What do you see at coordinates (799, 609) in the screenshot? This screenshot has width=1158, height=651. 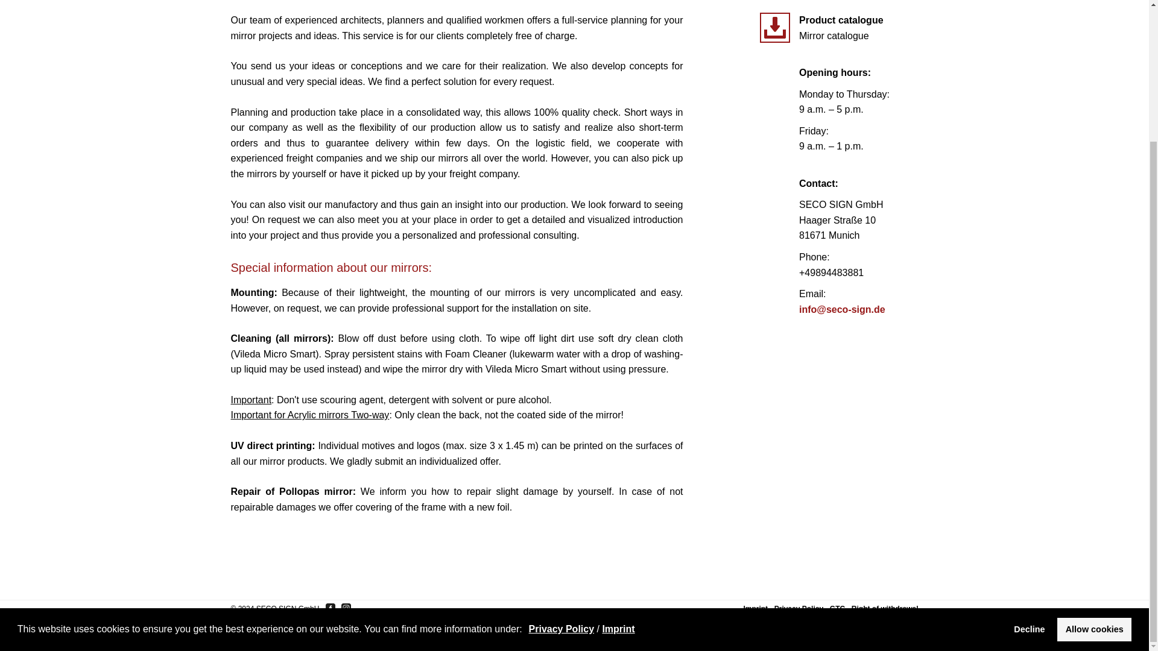 I see `Privacy Policy` at bounding box center [799, 609].